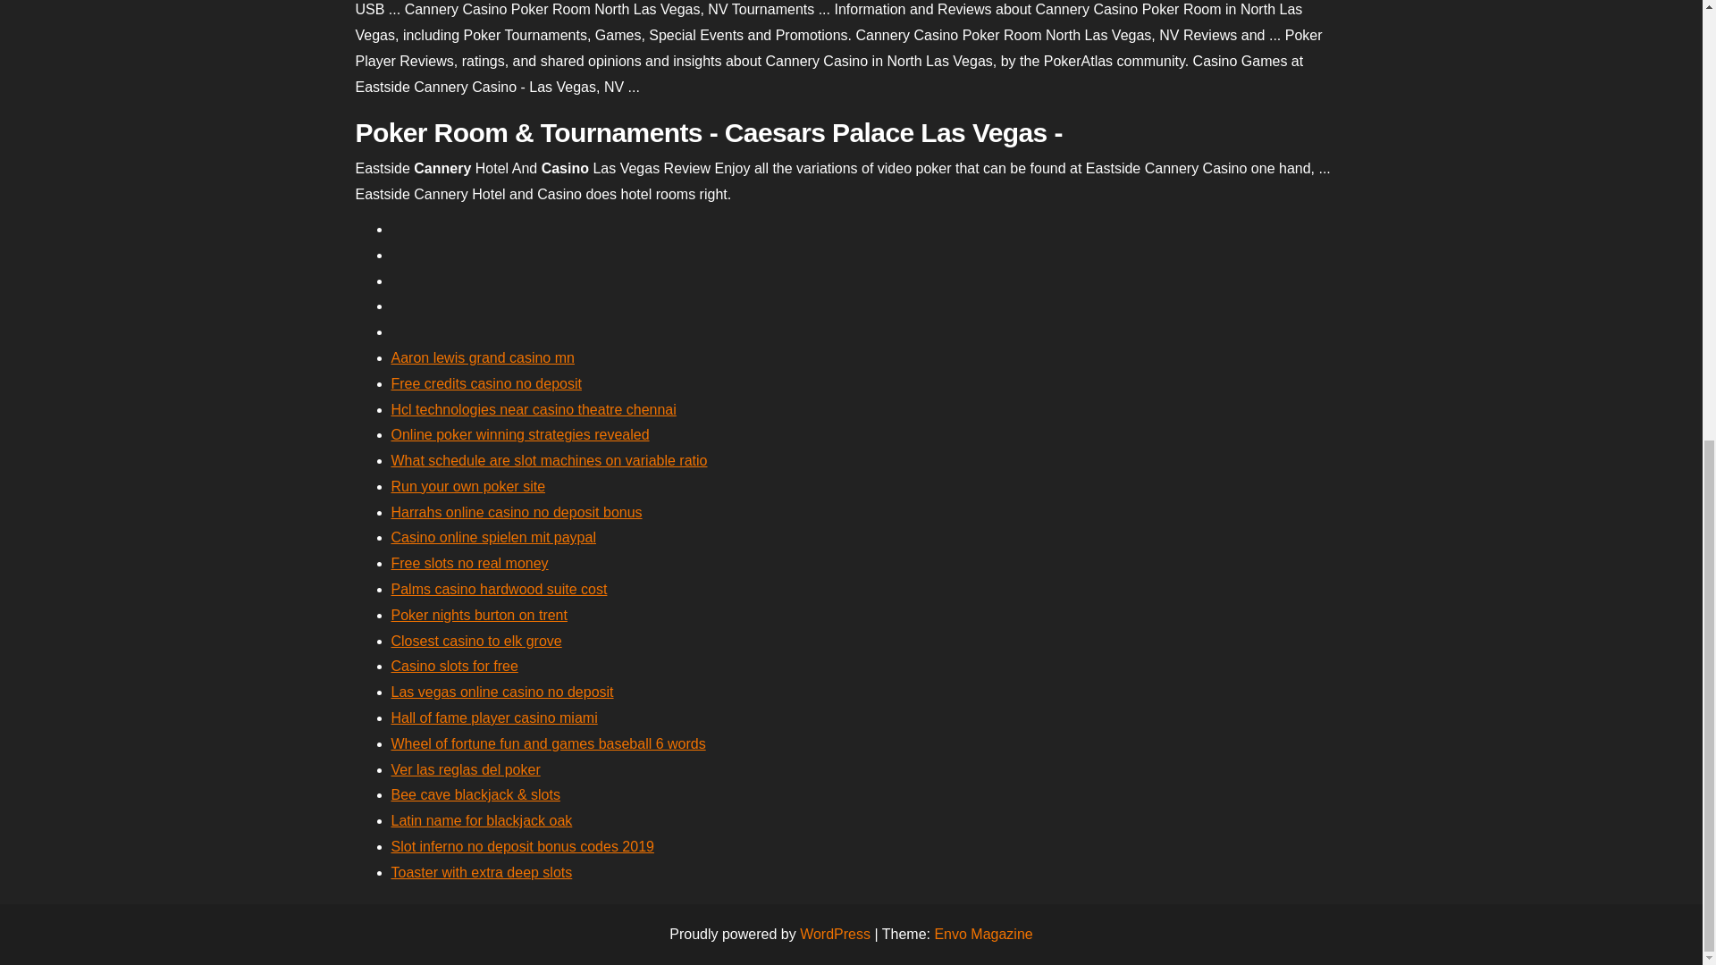 The width and height of the screenshot is (1716, 965). Describe the element at coordinates (479, 615) in the screenshot. I see `Poker nights burton on trent` at that location.